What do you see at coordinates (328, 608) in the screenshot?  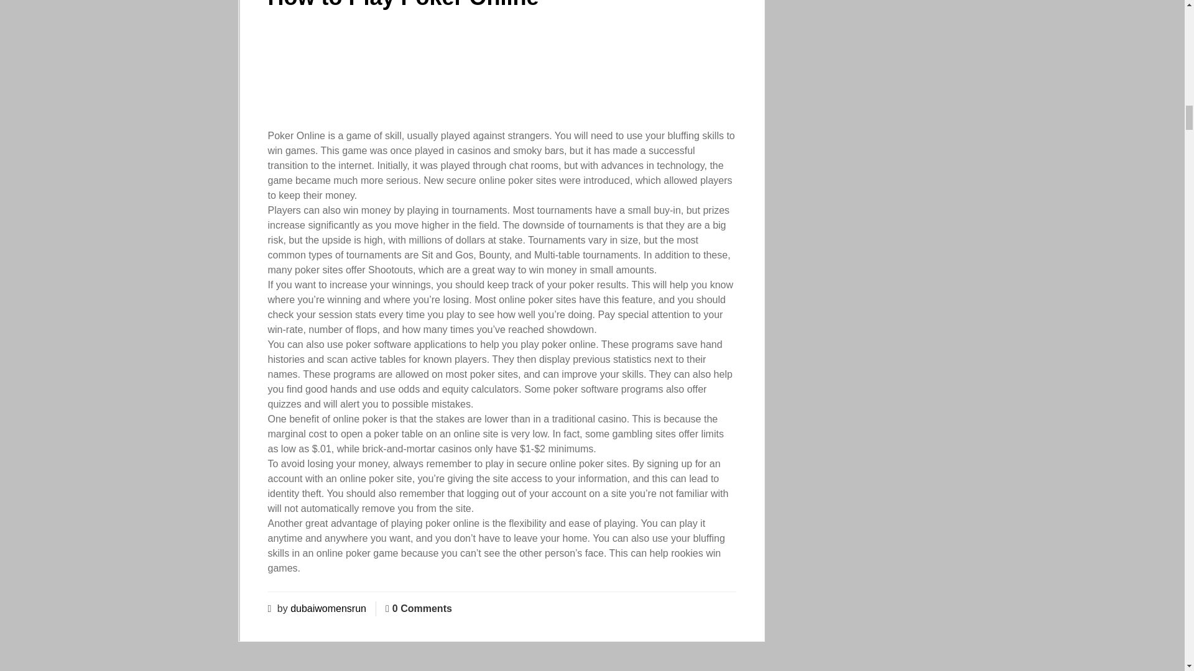 I see `dubaiwomensrun` at bounding box center [328, 608].